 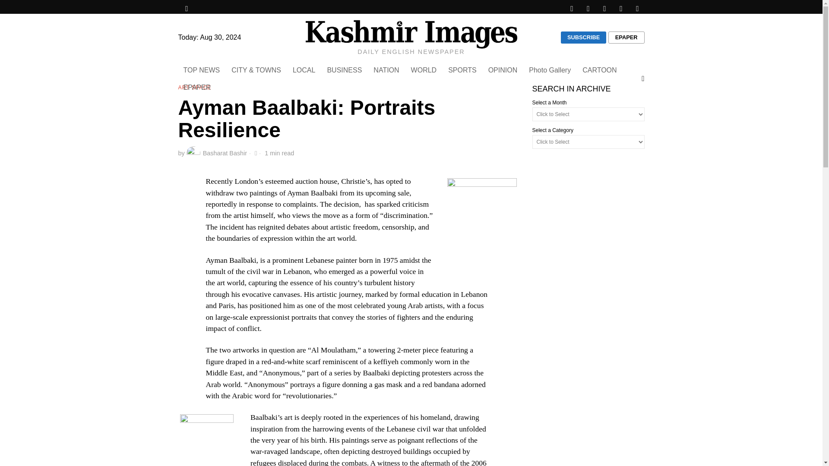 What do you see at coordinates (503, 70) in the screenshot?
I see `OPINION` at bounding box center [503, 70].